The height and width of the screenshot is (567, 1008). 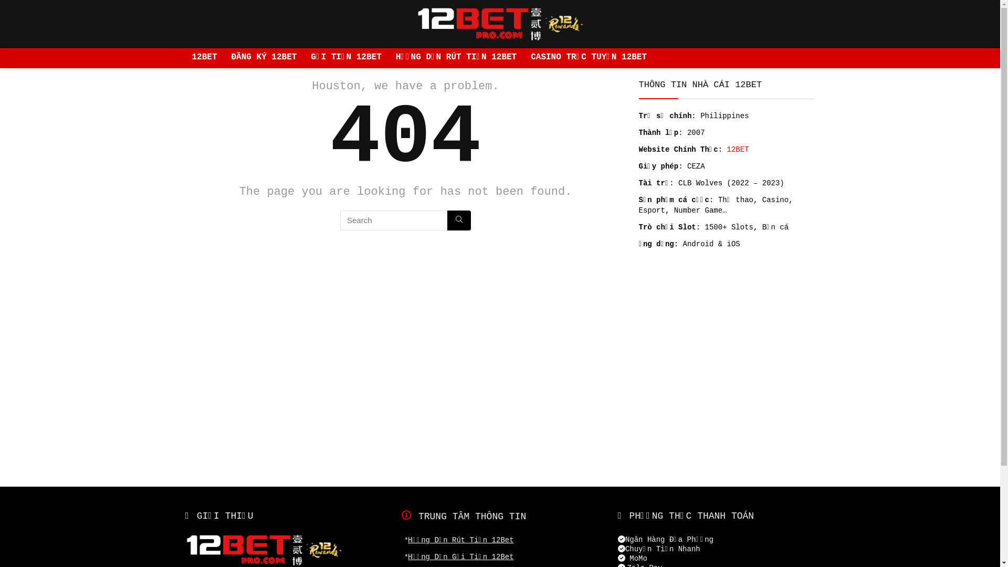 I want to click on 12BET, so click(x=204, y=58).